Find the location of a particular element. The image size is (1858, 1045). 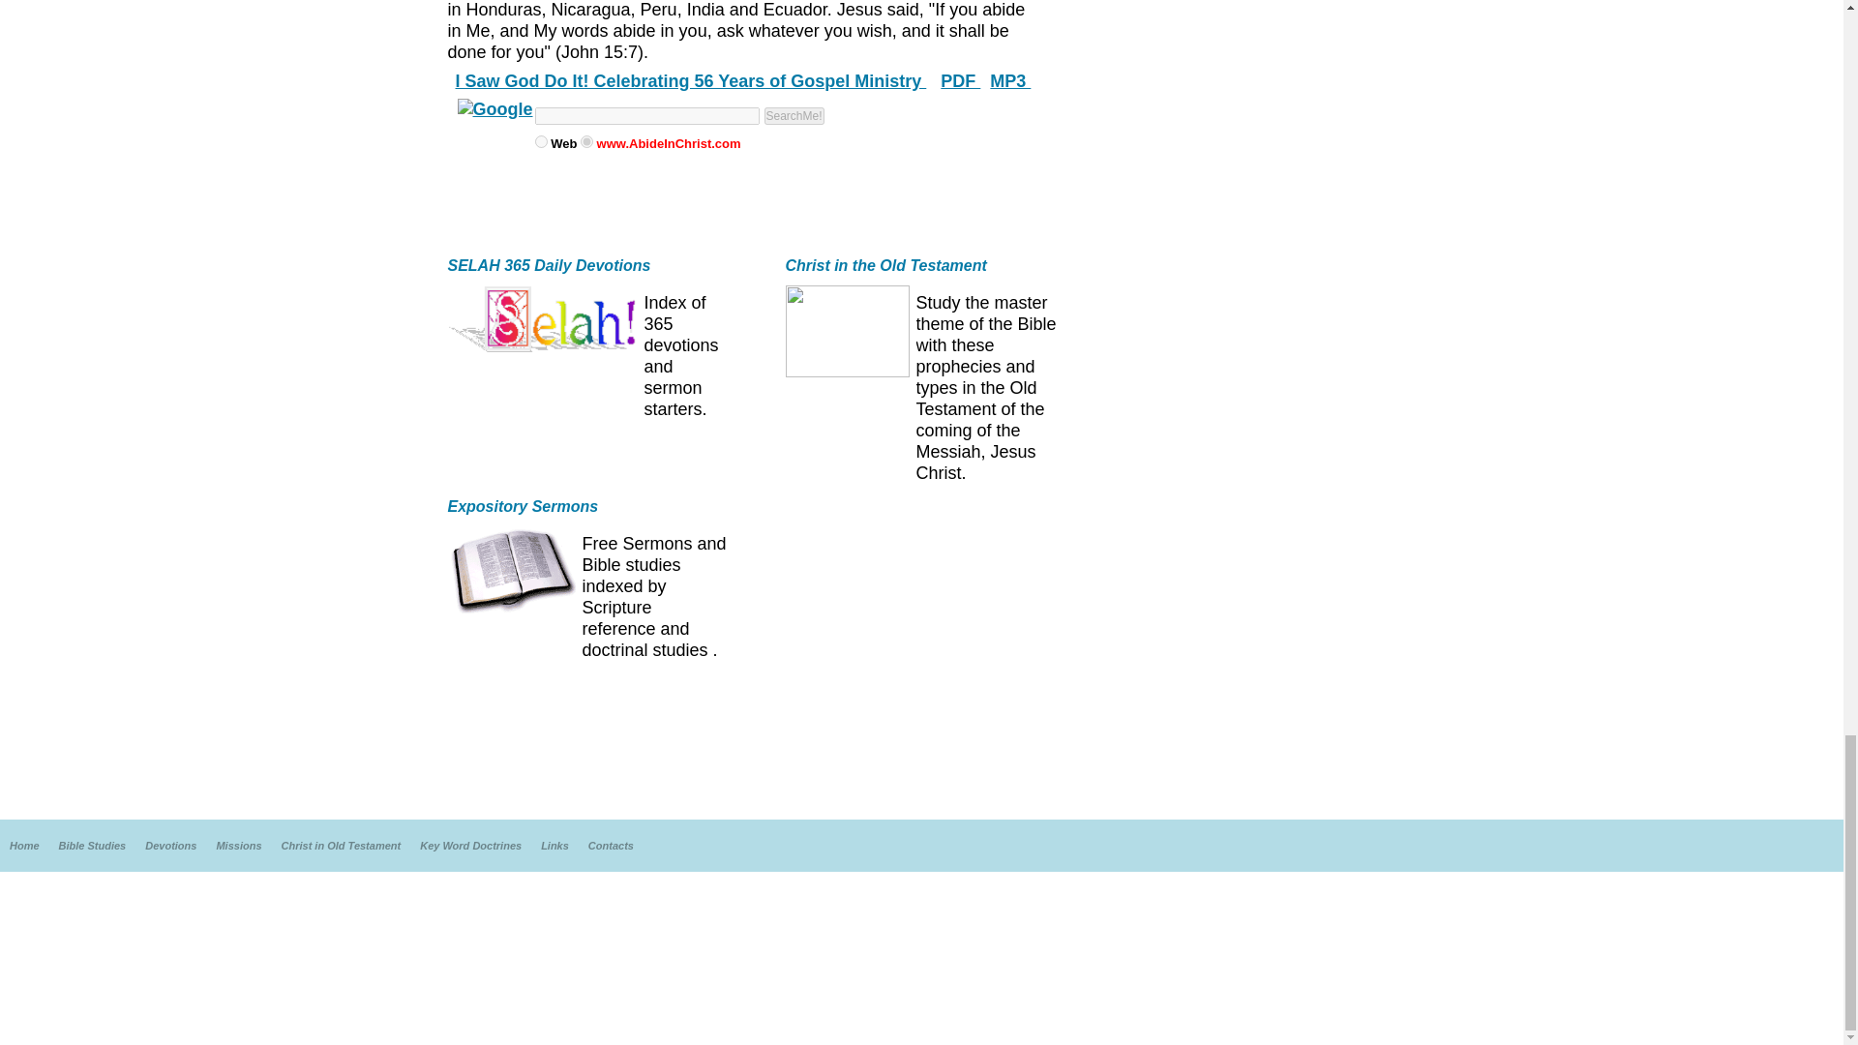

Home is located at coordinates (23, 846).